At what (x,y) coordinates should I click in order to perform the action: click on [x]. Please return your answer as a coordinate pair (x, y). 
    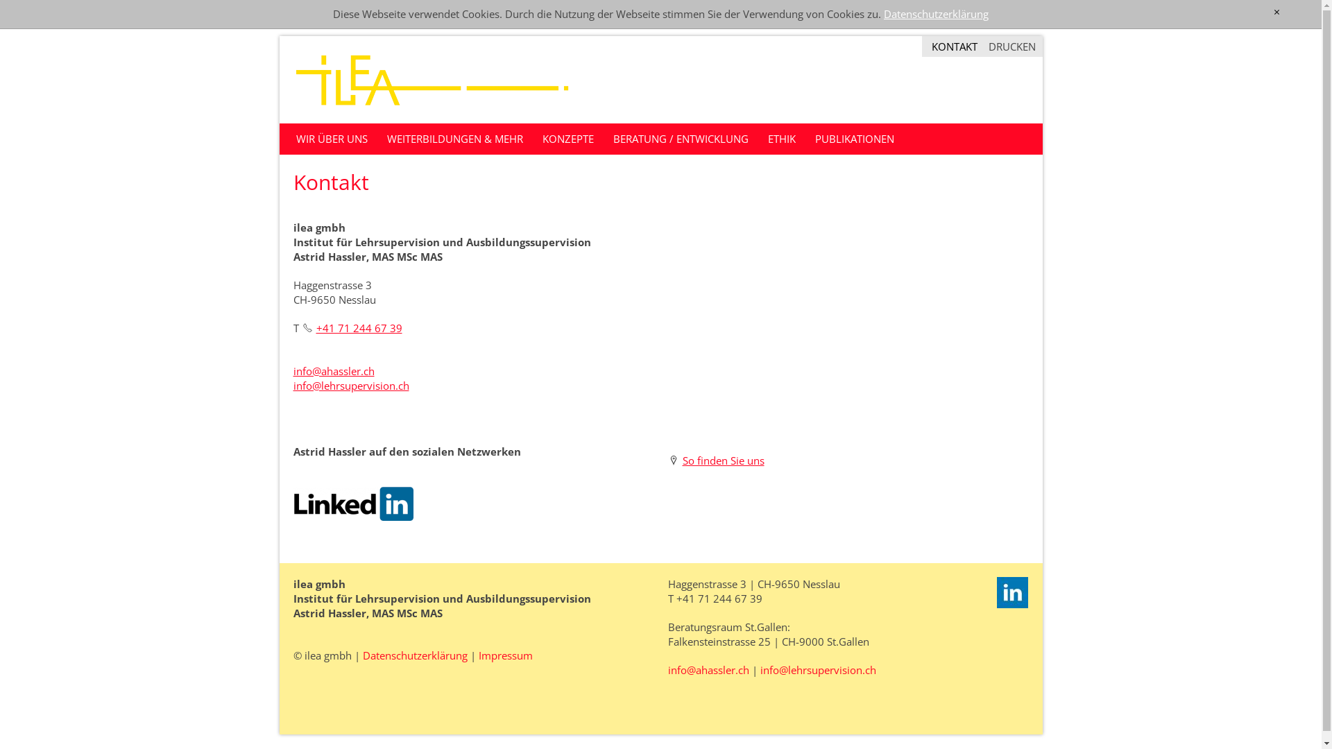
    Looking at the image, I should click on (1276, 12).